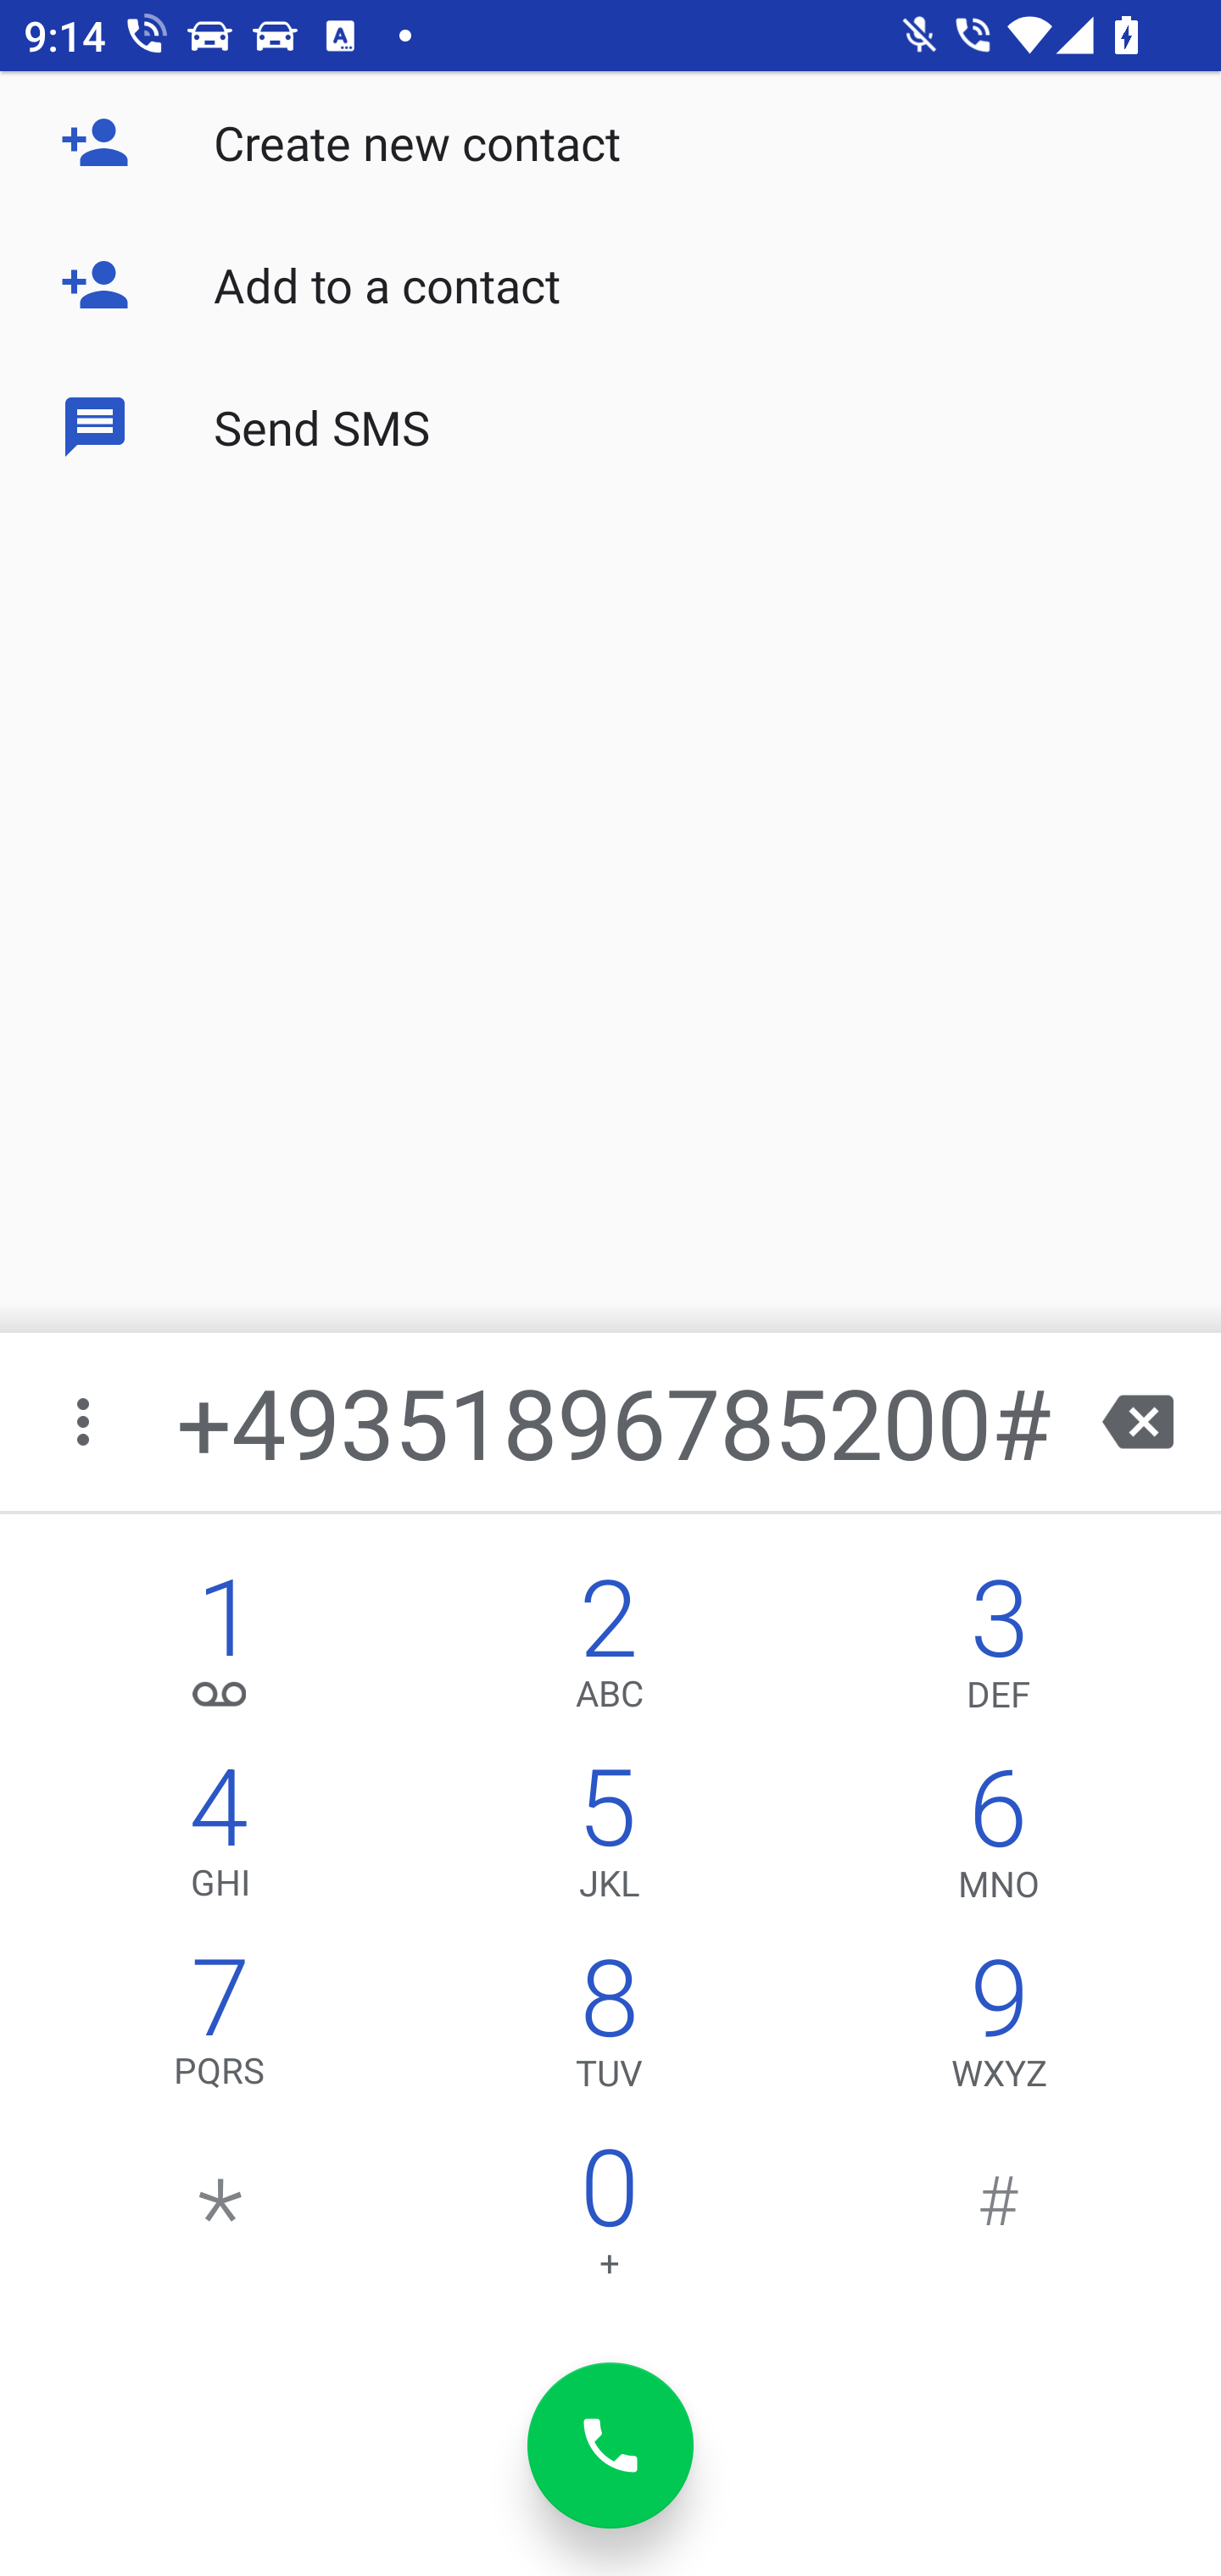 The image size is (1221, 2576). What do you see at coordinates (220, 2030) in the screenshot?
I see `7,PQRS 7 PQRS` at bounding box center [220, 2030].